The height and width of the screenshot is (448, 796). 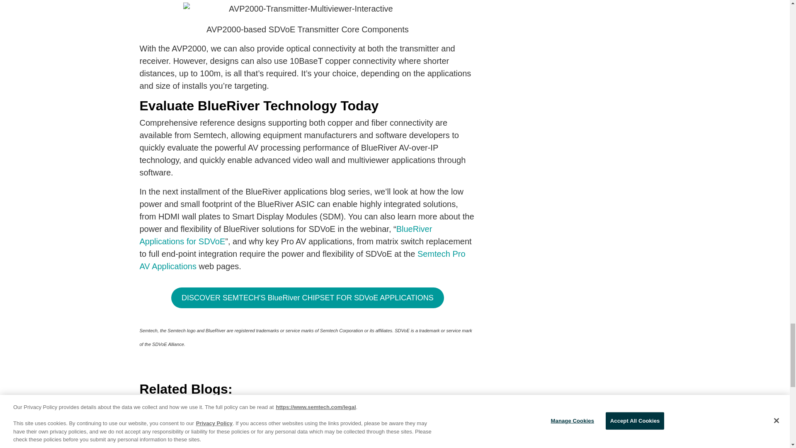 What do you see at coordinates (308, 298) in the screenshot?
I see `DISCOVER SEMTECH'S BlueRiver CHIPSET FOR SDVoE APPLICATIONS` at bounding box center [308, 298].